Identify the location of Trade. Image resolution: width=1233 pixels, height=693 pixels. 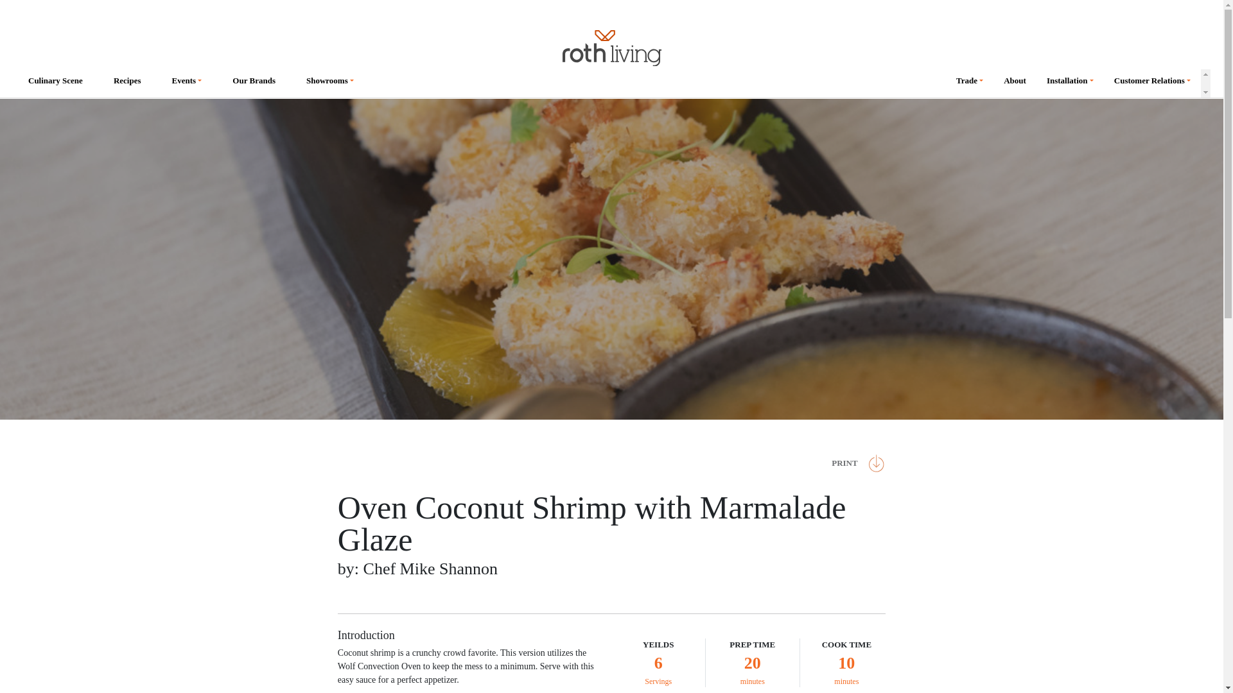
(970, 83).